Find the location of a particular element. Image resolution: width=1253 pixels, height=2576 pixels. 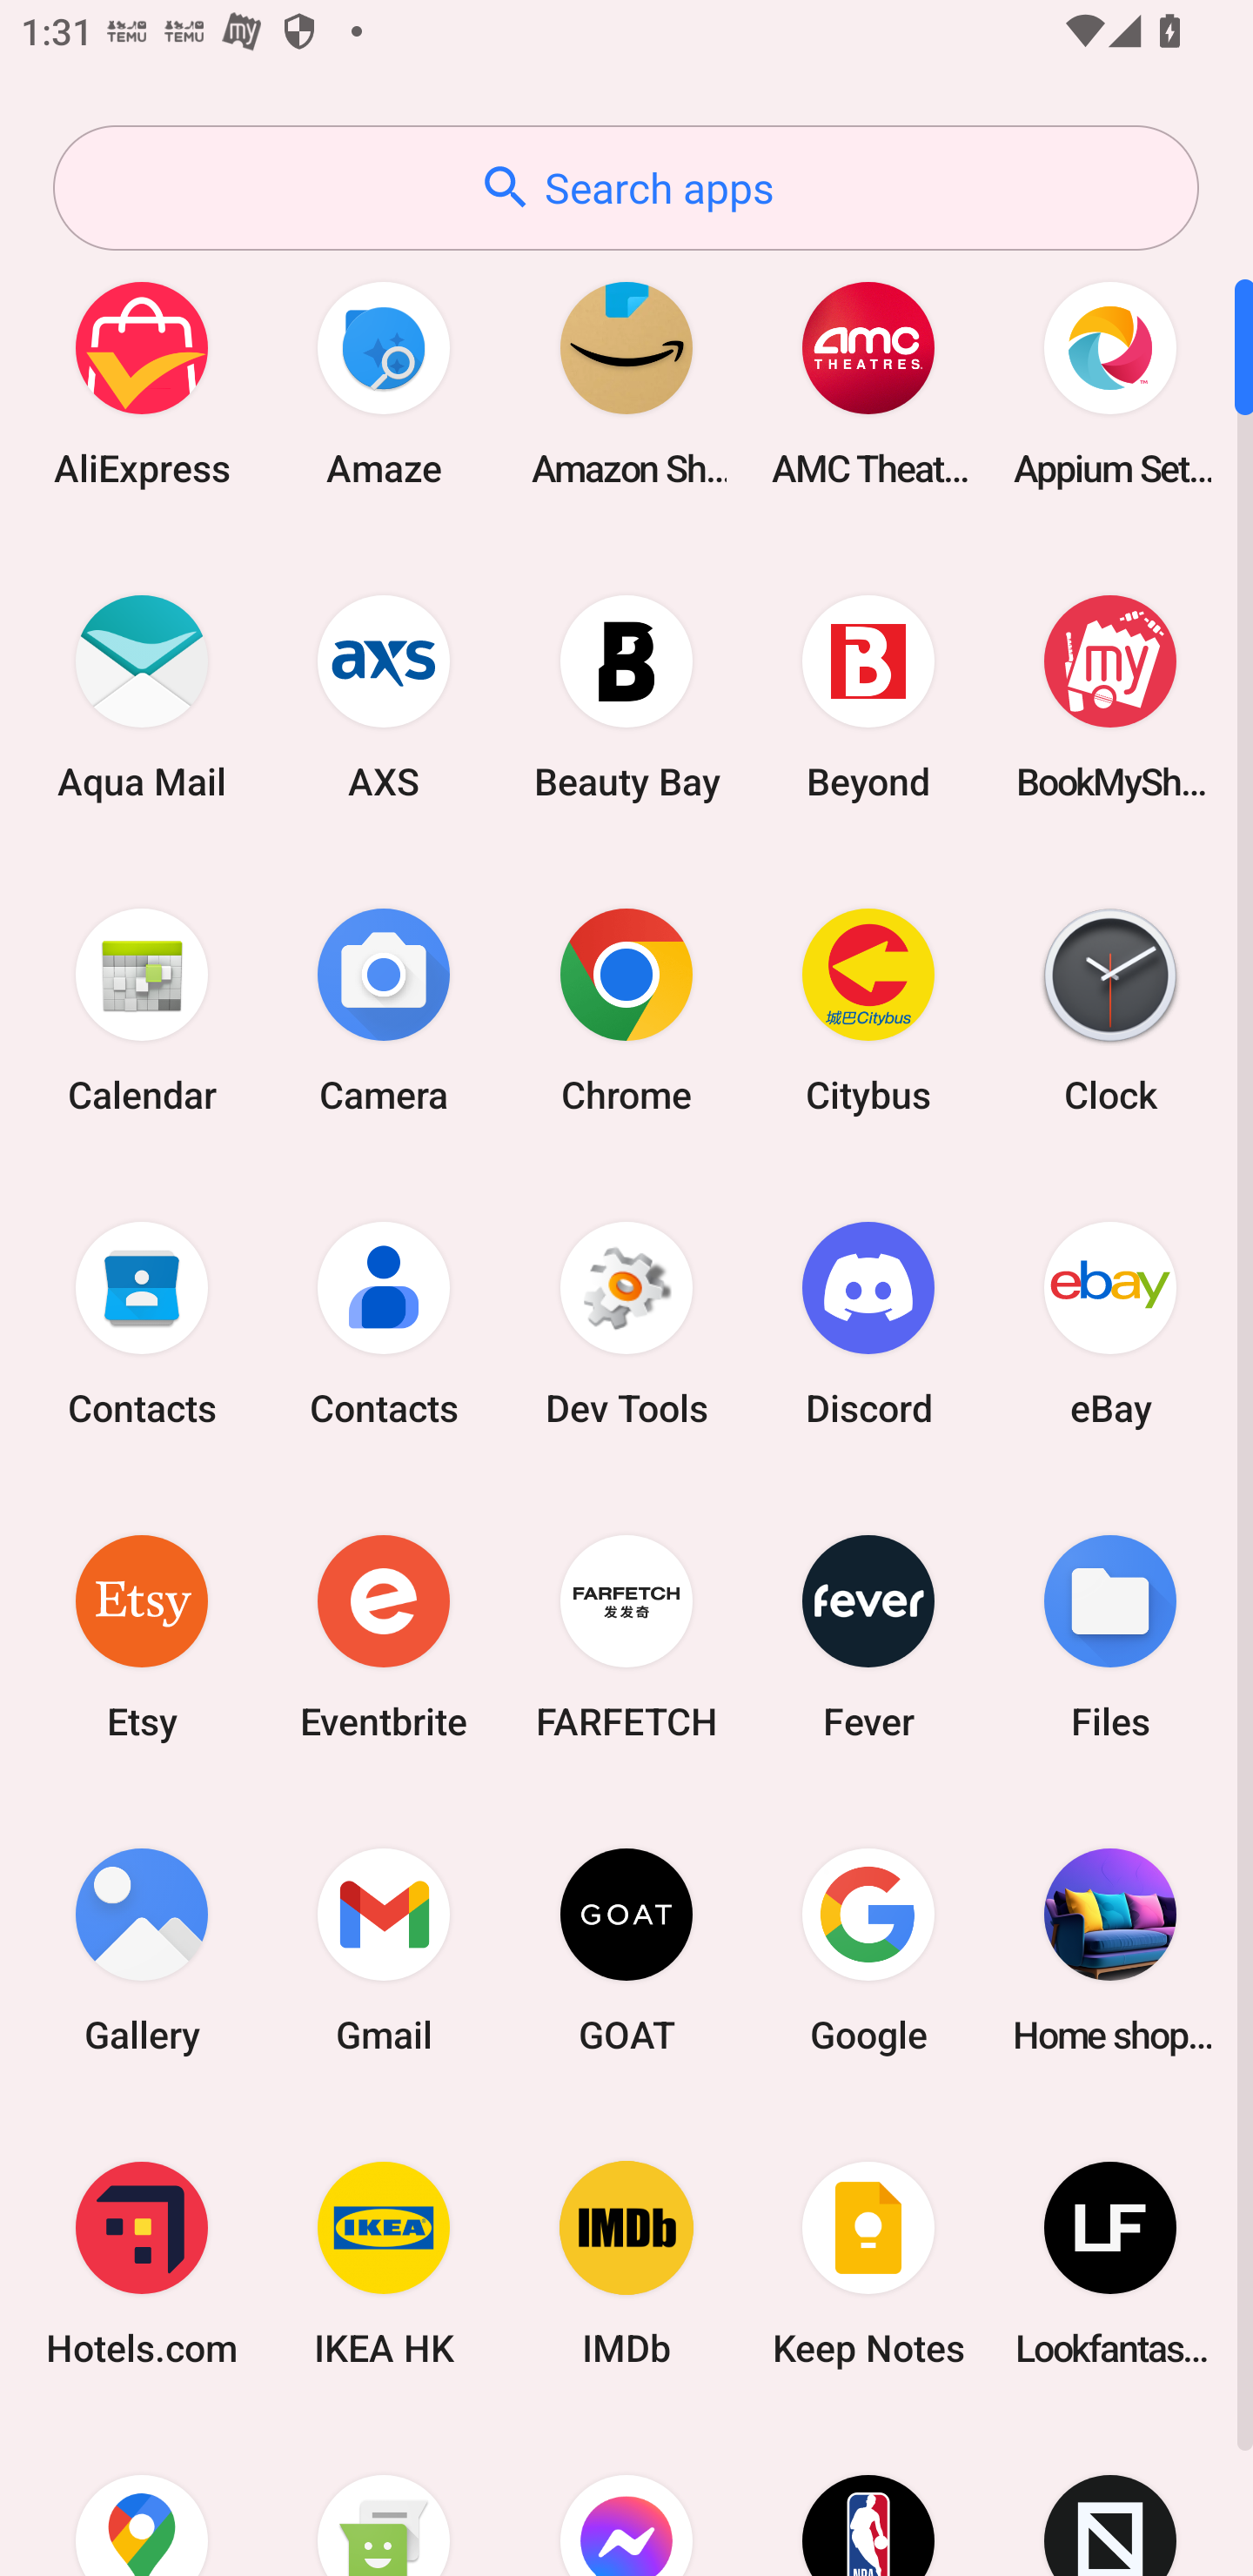

Lookfantastic is located at coordinates (1110, 2264).